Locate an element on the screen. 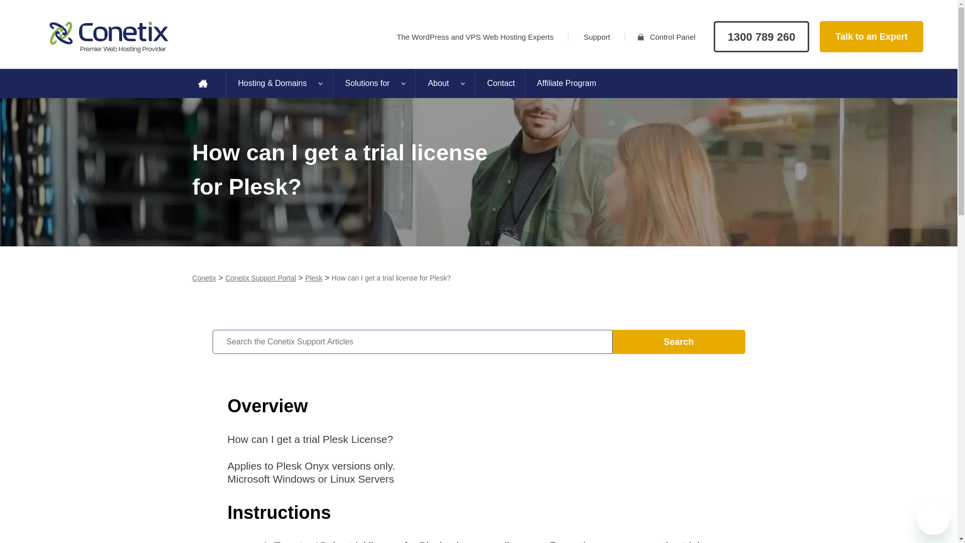  Support is located at coordinates (597, 37).